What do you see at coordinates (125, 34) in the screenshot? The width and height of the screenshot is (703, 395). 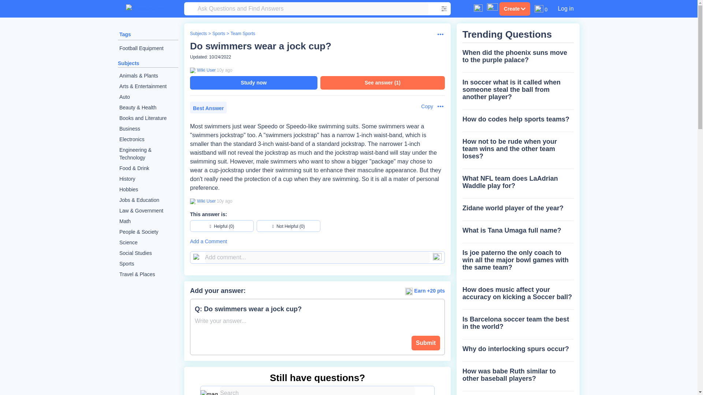 I see `Tags` at bounding box center [125, 34].